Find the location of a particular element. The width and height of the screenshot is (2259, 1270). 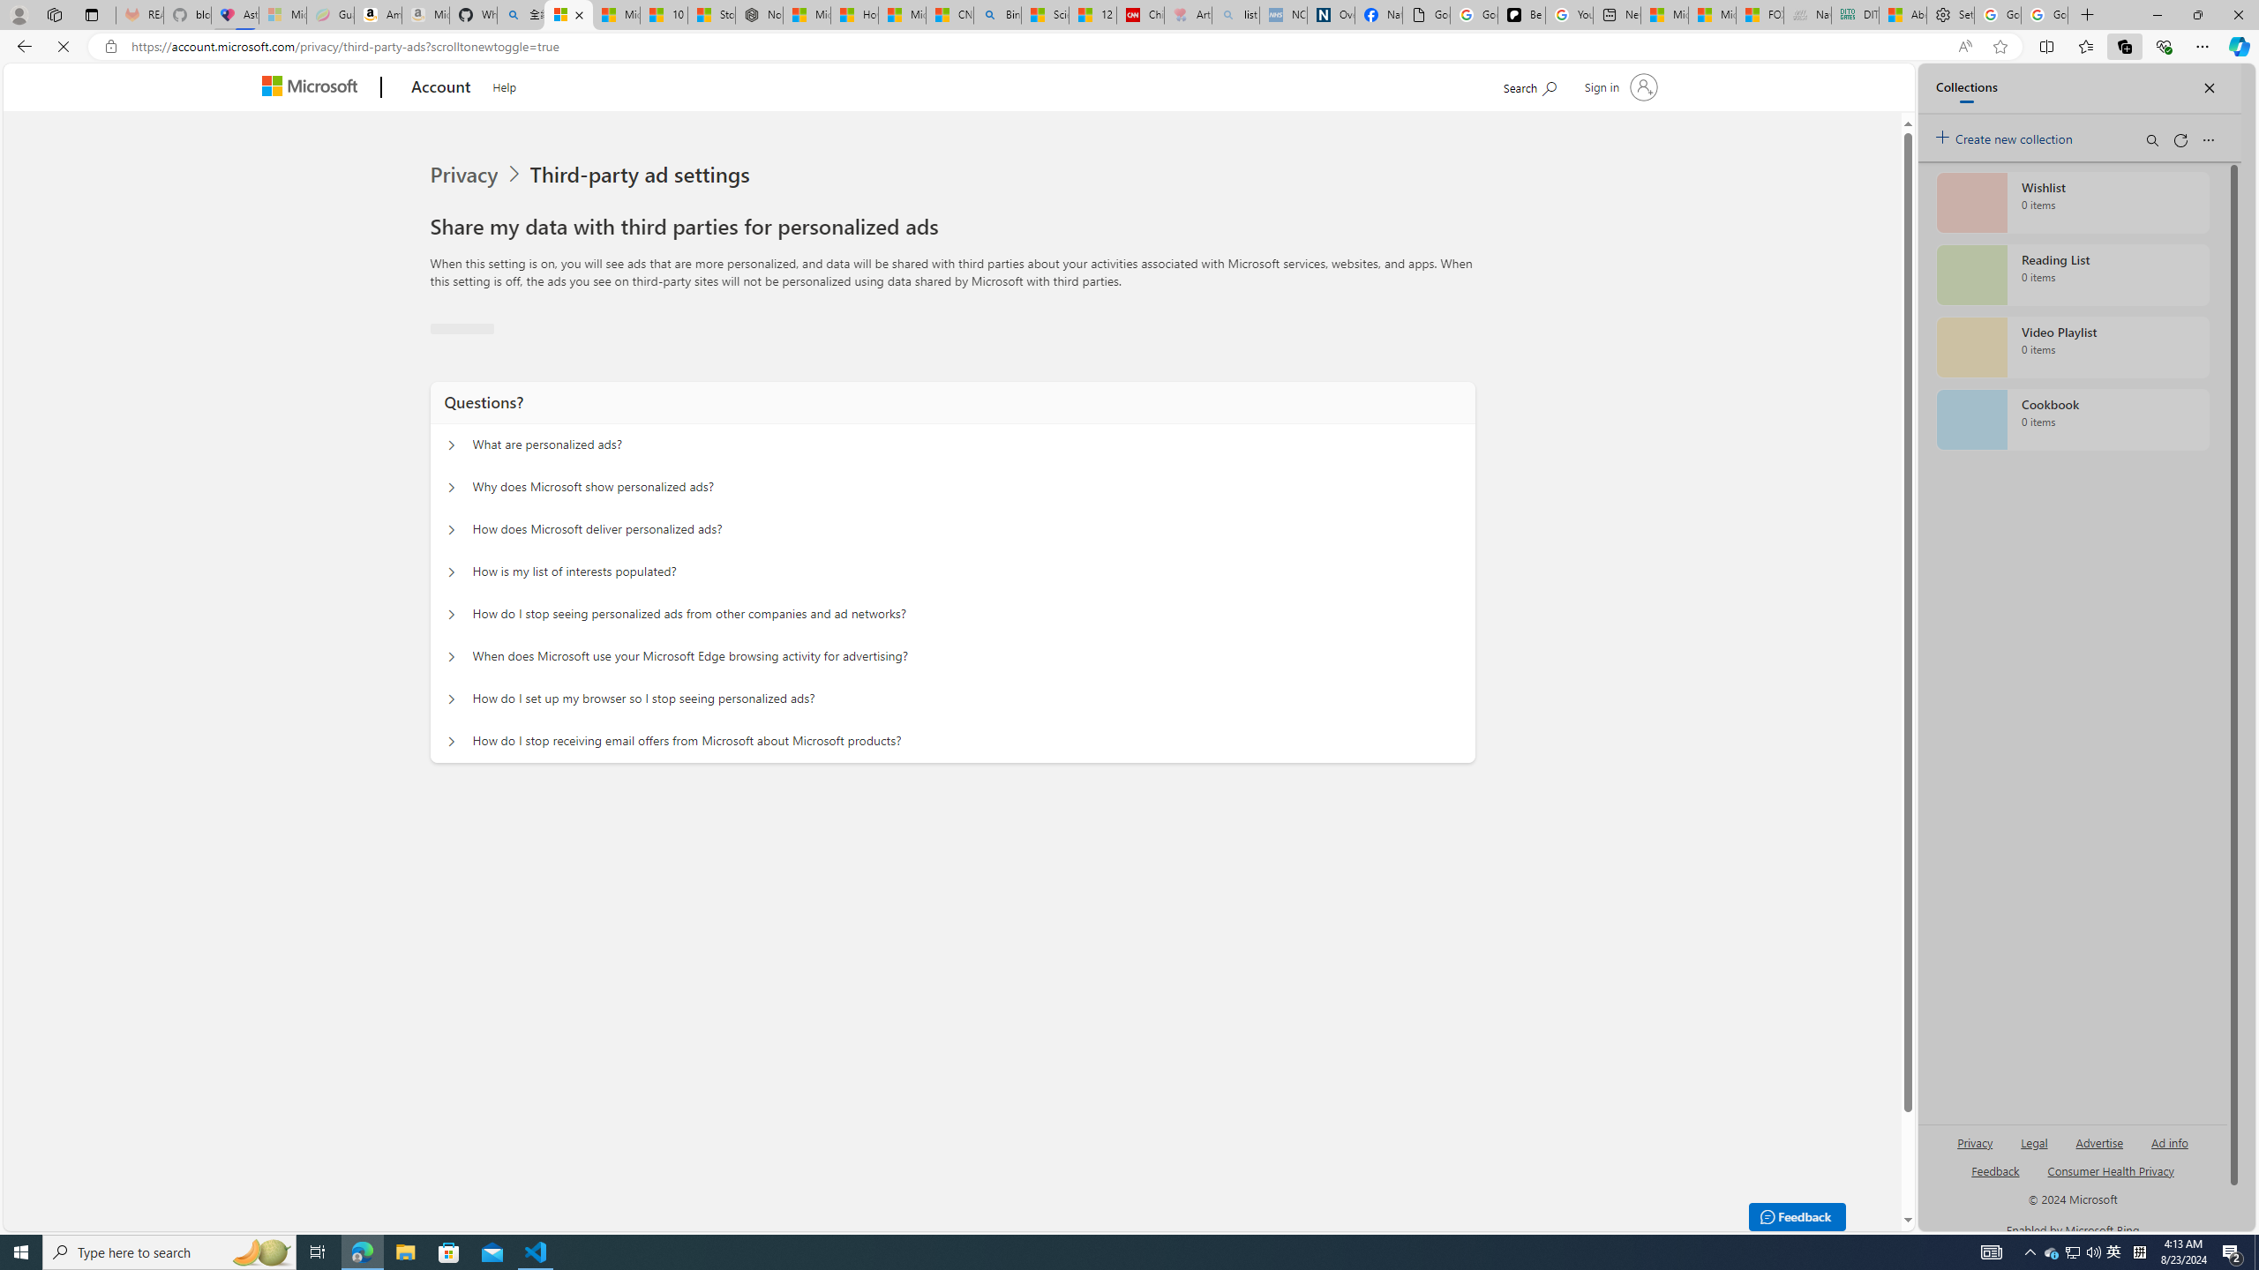

CNN - MSN is located at coordinates (949, 15).